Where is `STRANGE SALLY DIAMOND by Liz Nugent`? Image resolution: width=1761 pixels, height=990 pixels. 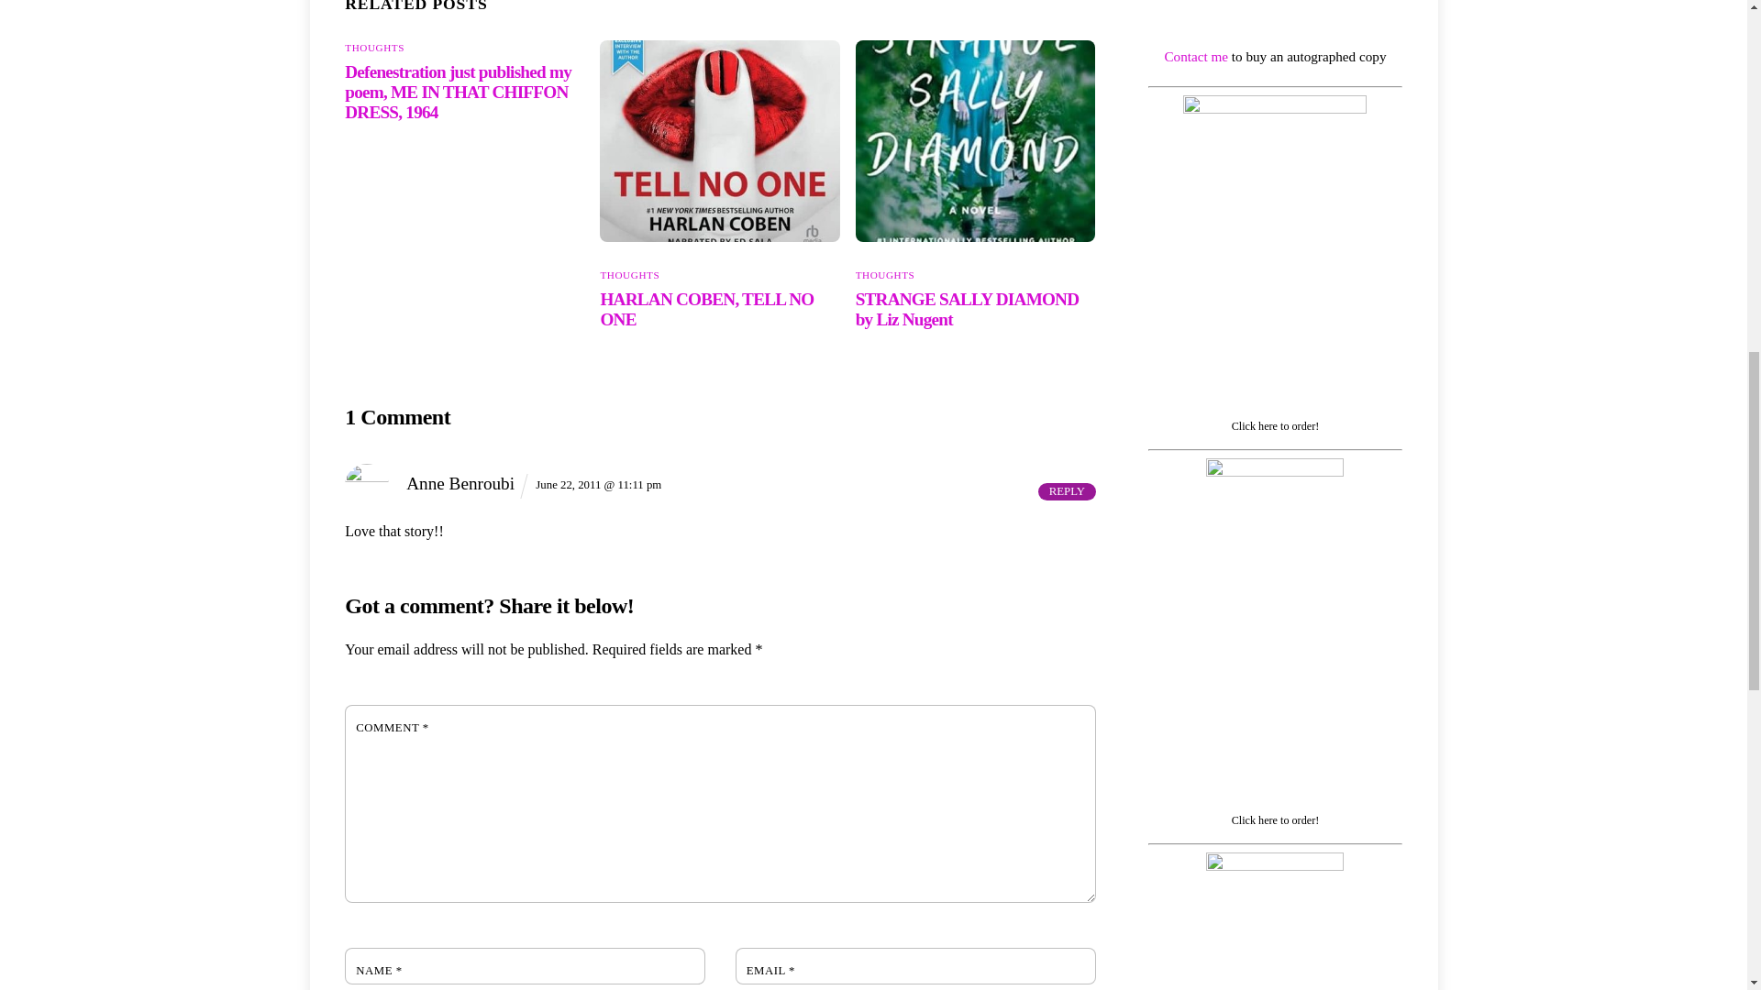 STRANGE SALLY DIAMOND by Liz Nugent is located at coordinates (967, 309).